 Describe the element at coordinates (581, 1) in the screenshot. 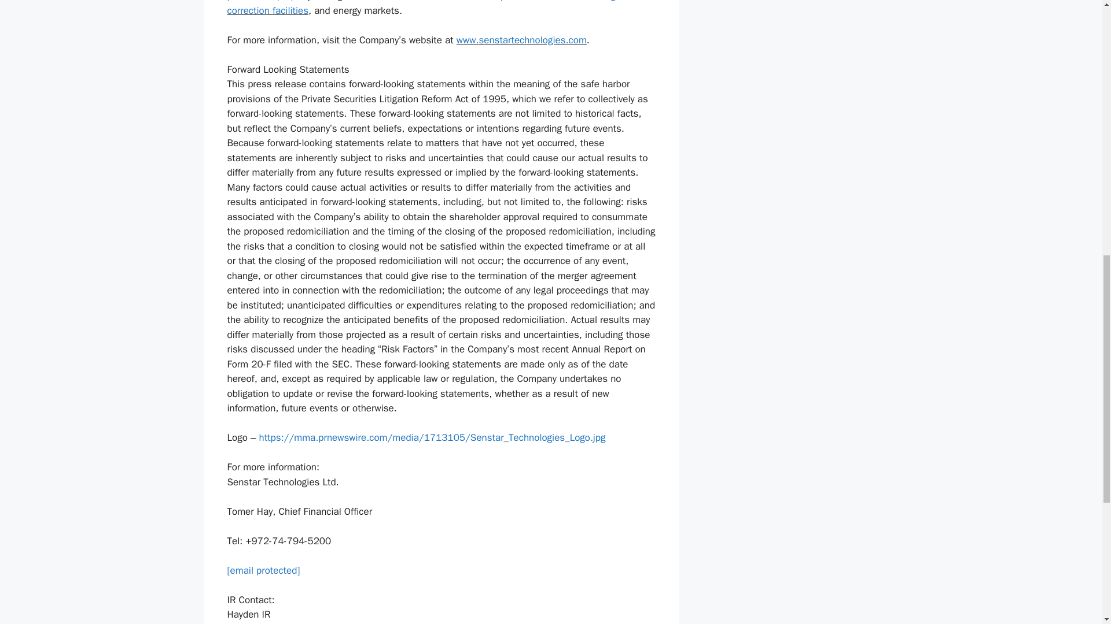

I see `utilities` at that location.